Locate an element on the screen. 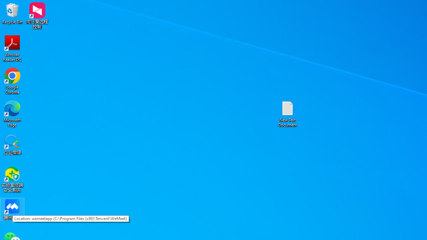 The image size is (427, 240). New Text Document is located at coordinates (288, 113).